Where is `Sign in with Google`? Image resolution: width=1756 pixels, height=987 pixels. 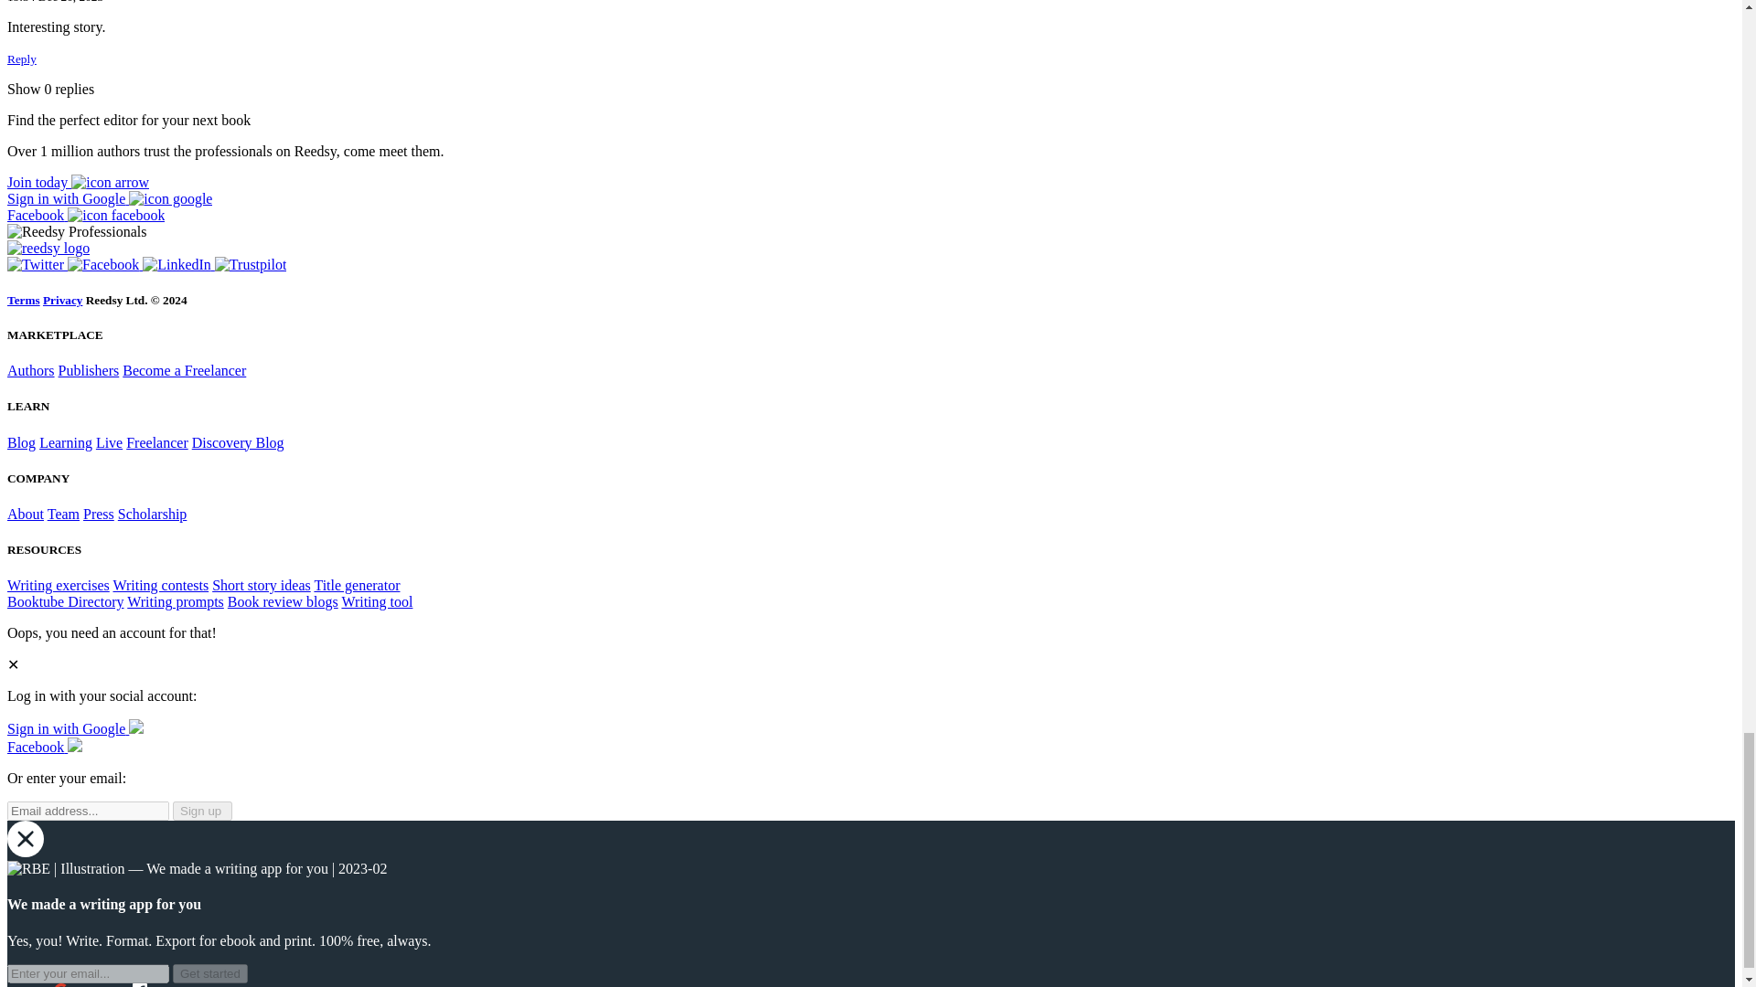
Sign in with Google is located at coordinates (110, 198).